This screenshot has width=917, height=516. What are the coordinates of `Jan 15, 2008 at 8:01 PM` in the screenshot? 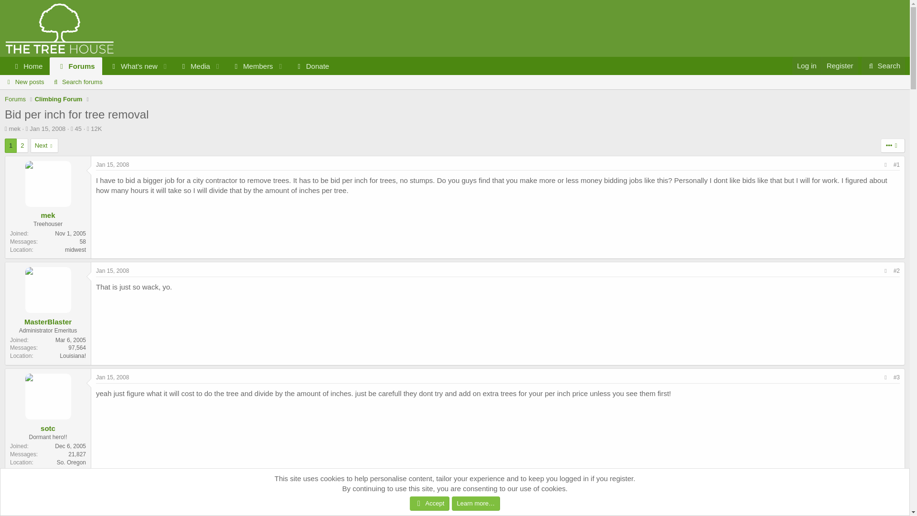 It's located at (113, 377).